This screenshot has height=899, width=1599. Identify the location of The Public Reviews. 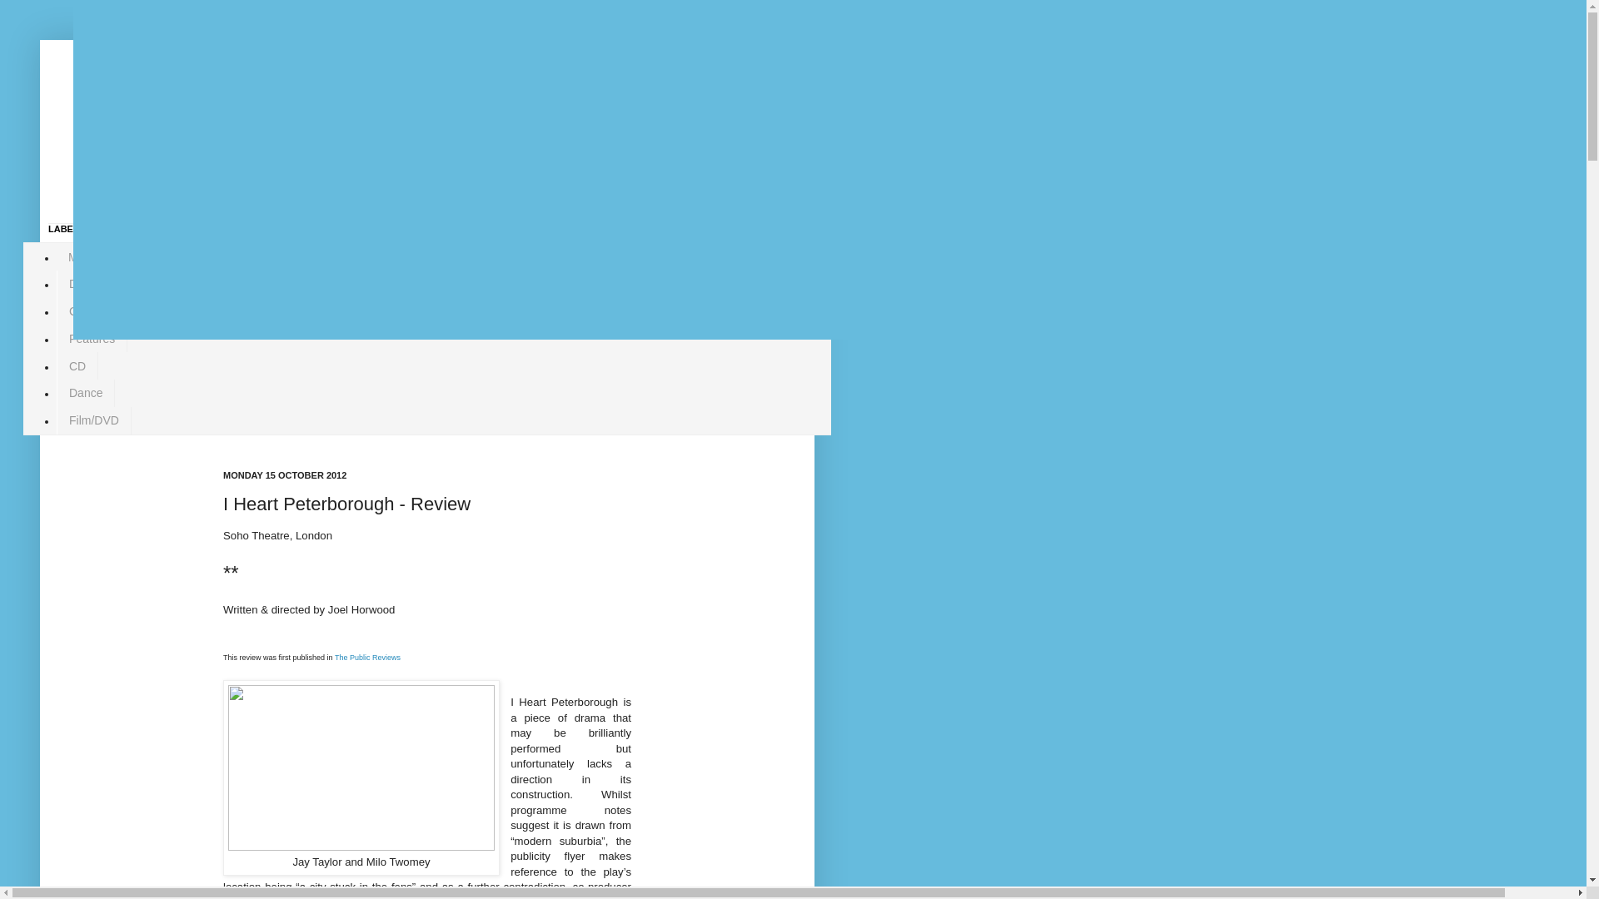
(367, 656).